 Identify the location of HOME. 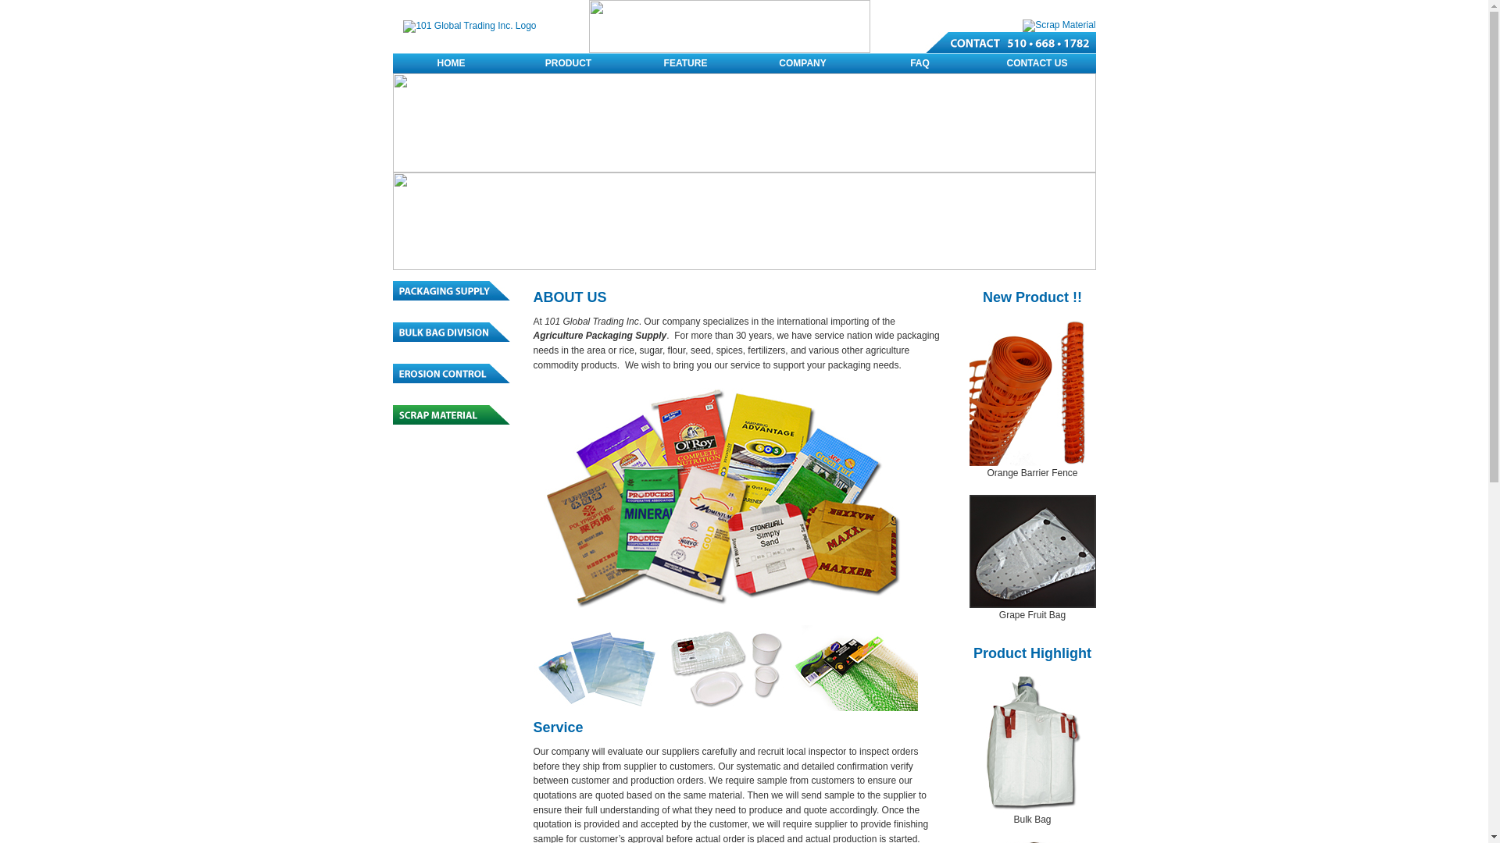
(451, 63).